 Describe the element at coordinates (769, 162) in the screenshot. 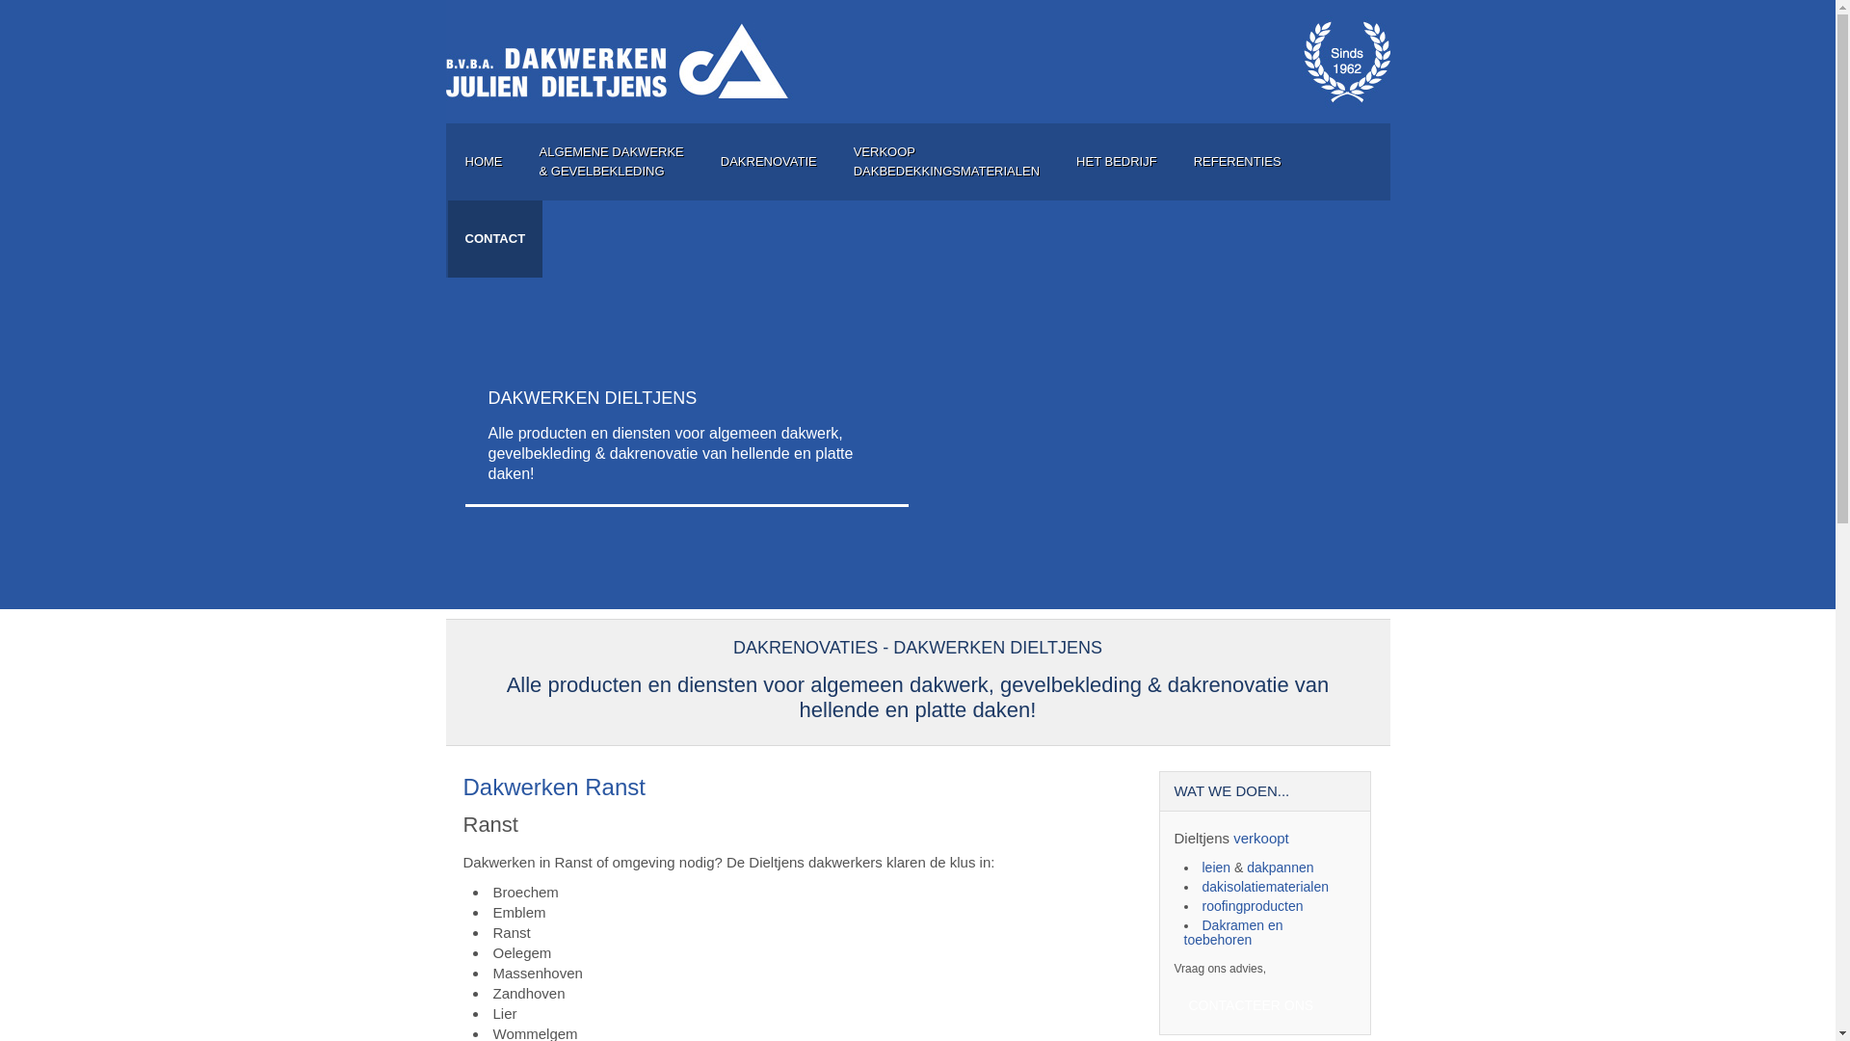

I see `DAKRENOVATIE` at that location.